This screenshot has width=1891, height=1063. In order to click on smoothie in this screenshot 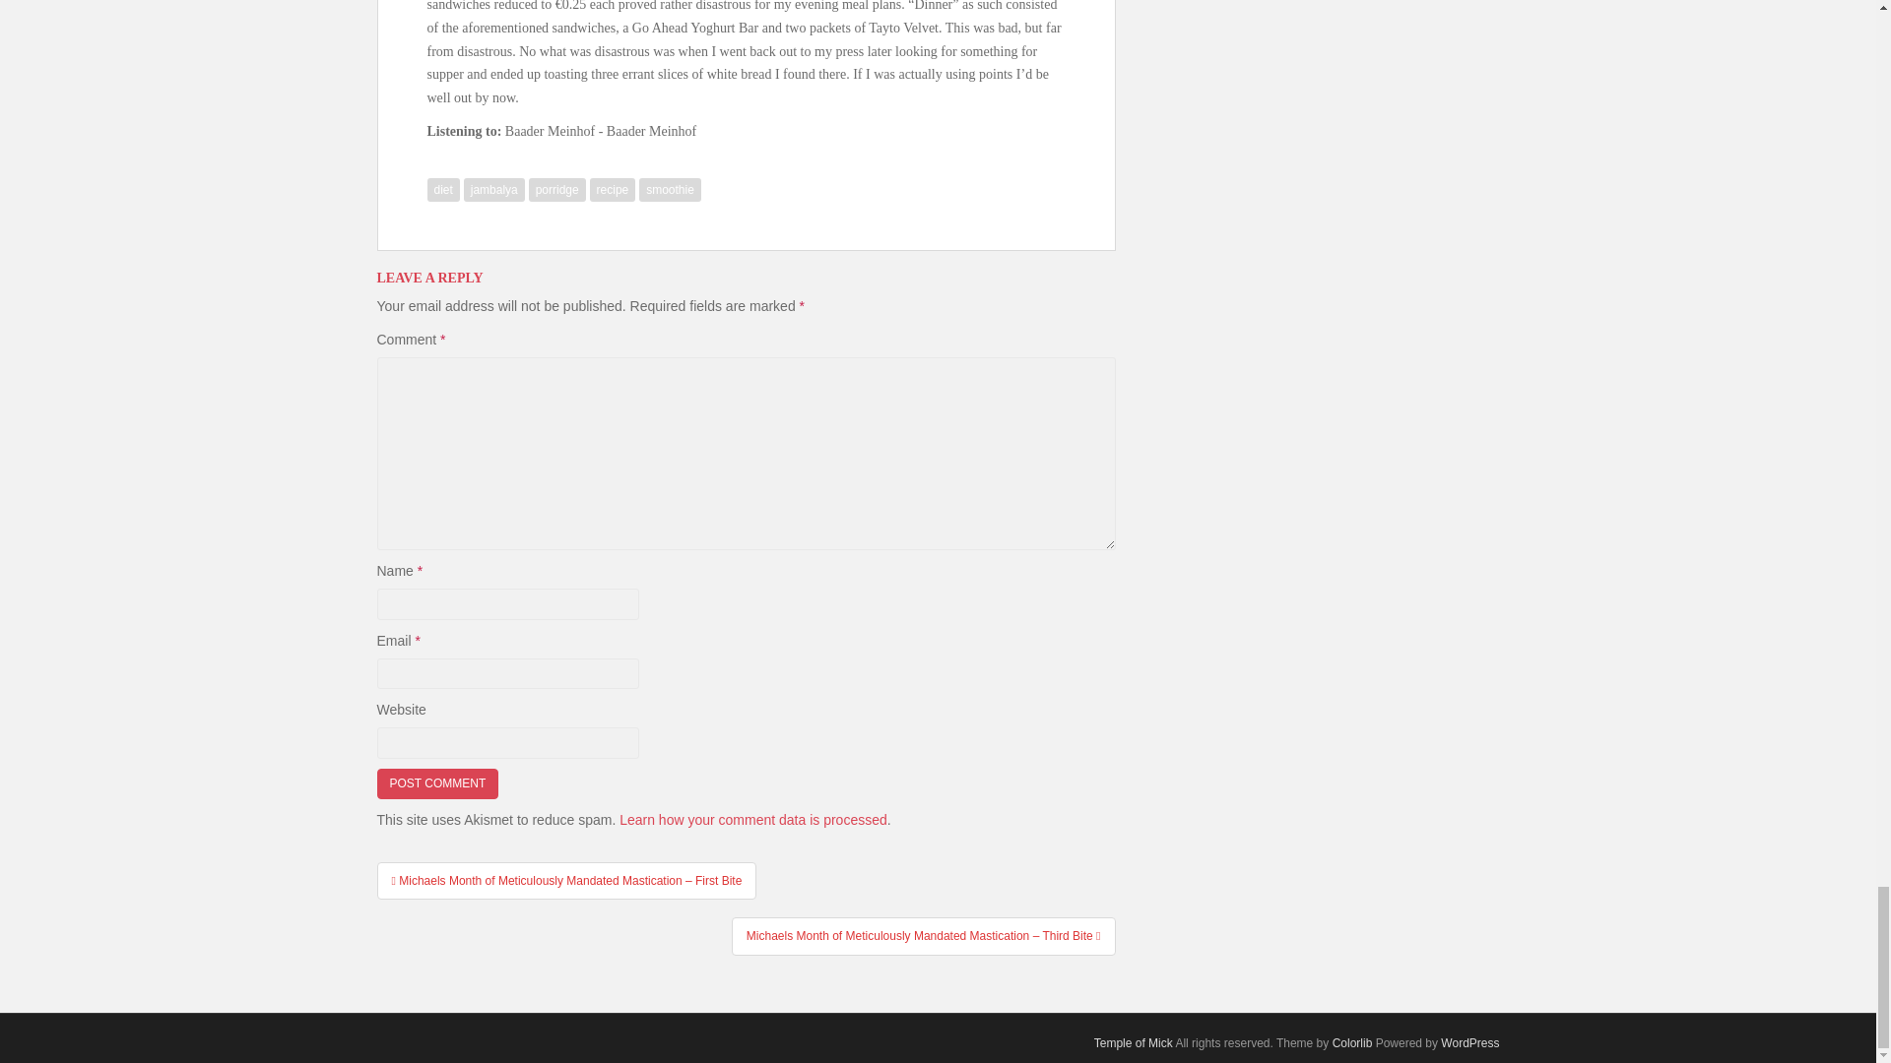, I will do `click(670, 190)`.